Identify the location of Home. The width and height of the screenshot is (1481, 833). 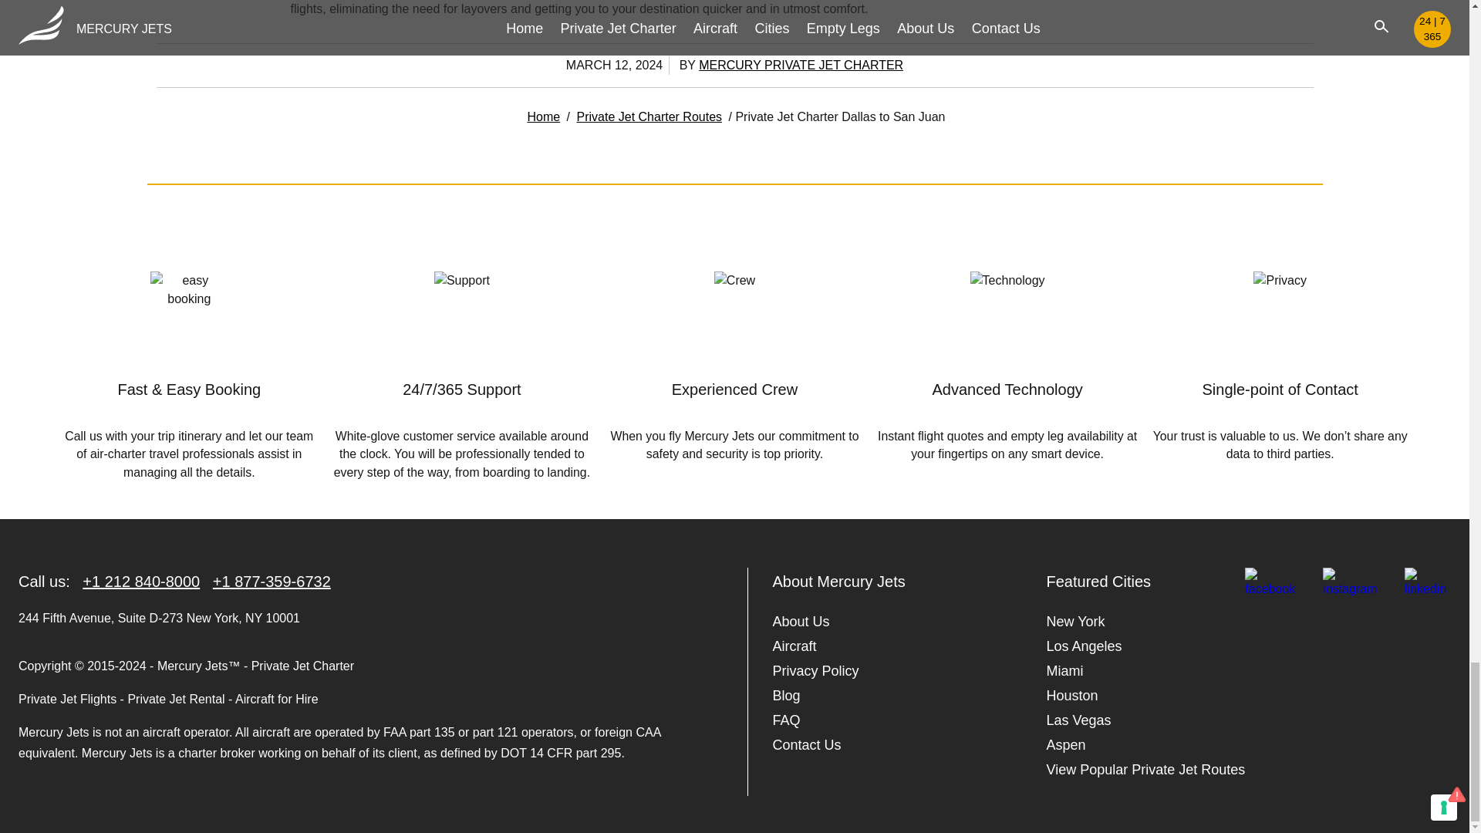
(543, 117).